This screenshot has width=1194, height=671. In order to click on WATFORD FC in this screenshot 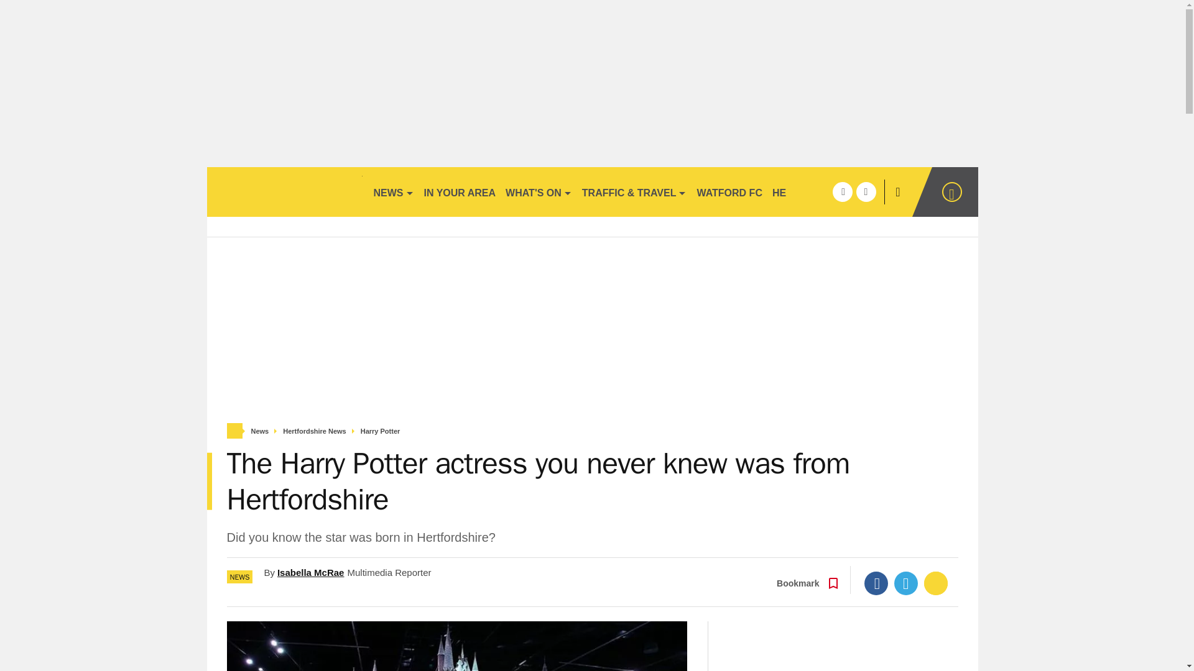, I will do `click(729, 191)`.